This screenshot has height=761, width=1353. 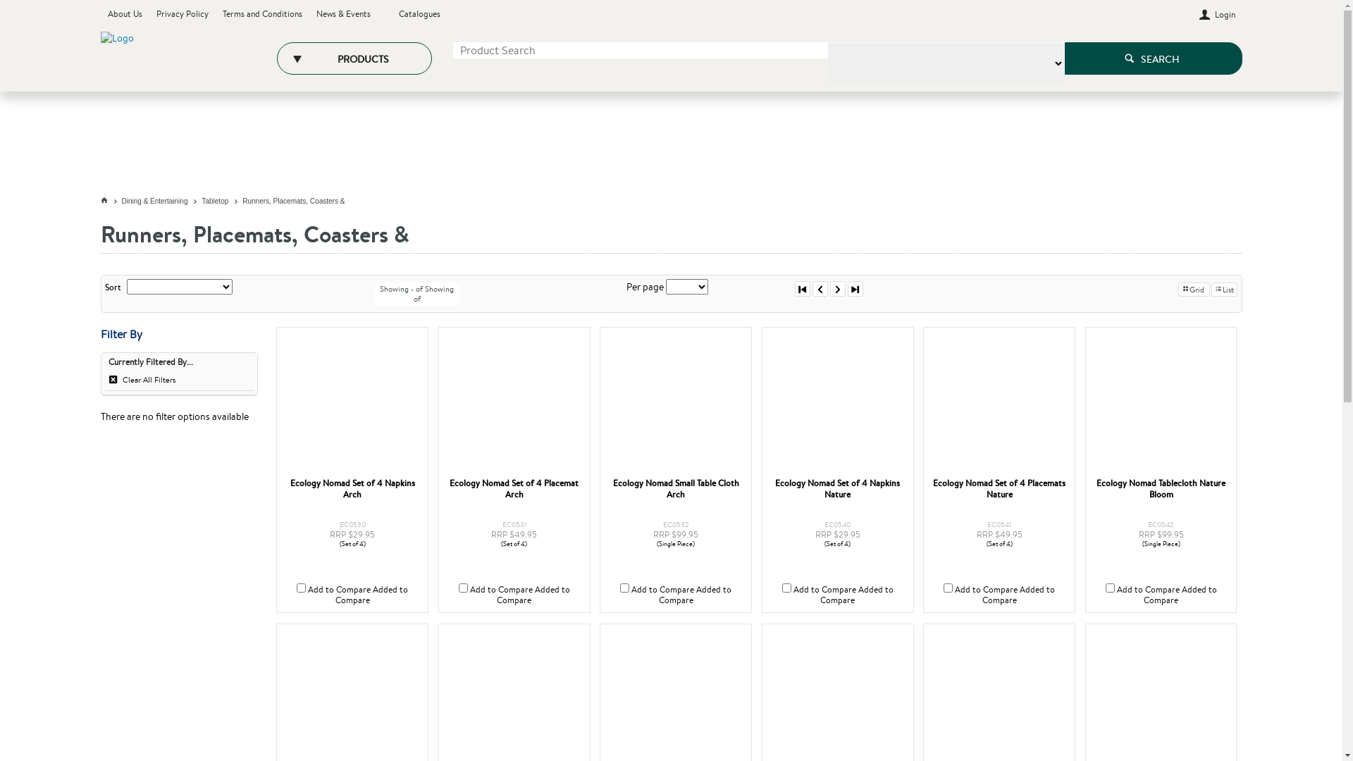 I want to click on Added to Compare, so click(x=857, y=595).